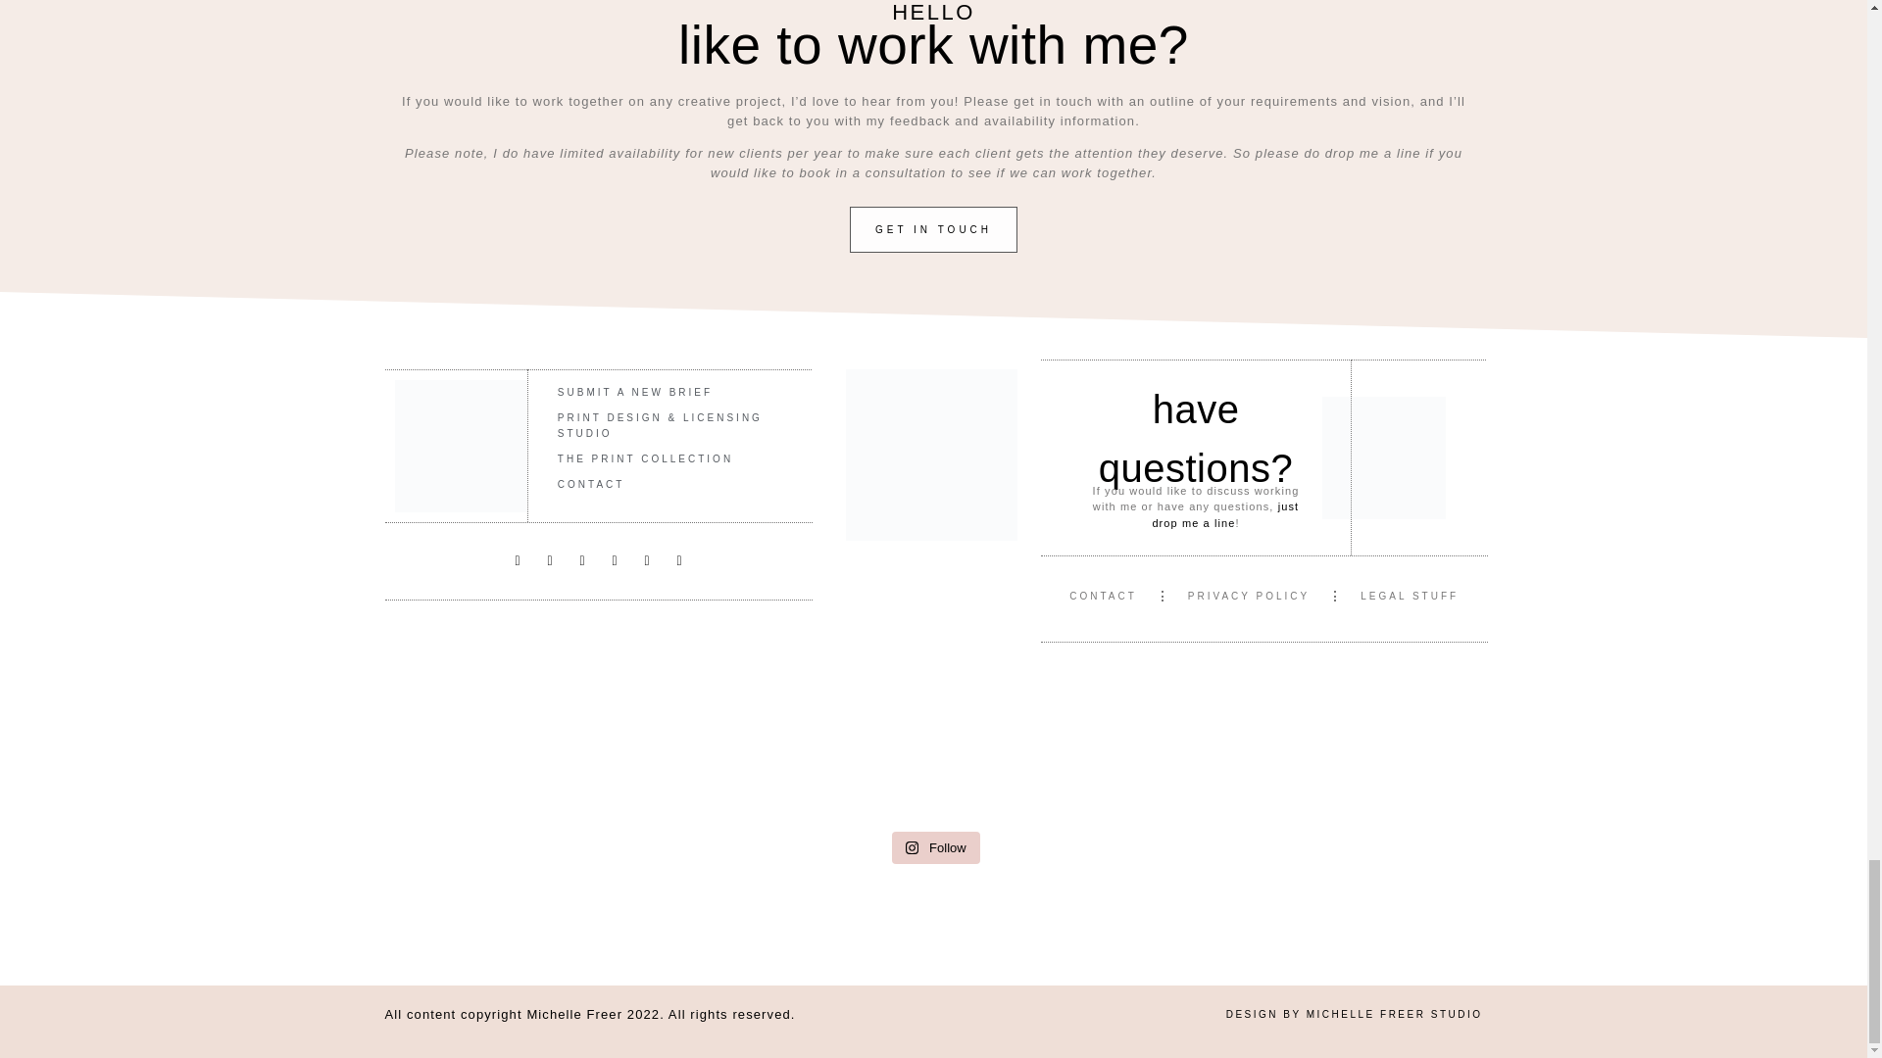  Describe the element at coordinates (670, 458) in the screenshot. I see `THE PRINT COLLECTION` at that location.